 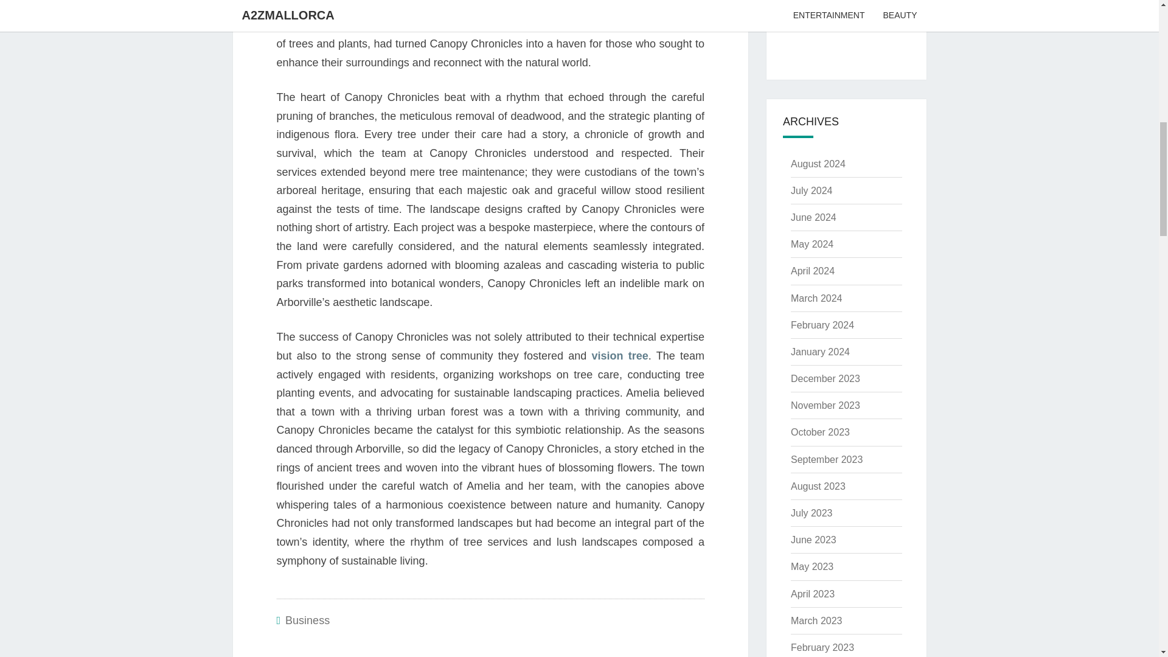 What do you see at coordinates (826, 459) in the screenshot?
I see `September 2023` at bounding box center [826, 459].